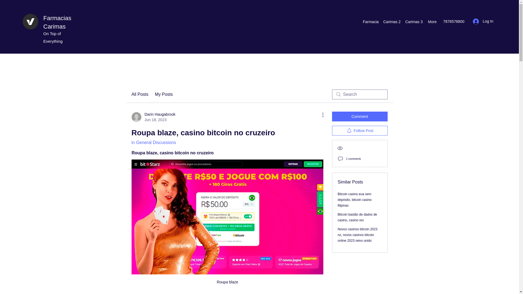 The image size is (523, 294). What do you see at coordinates (360, 131) in the screenshot?
I see `Follow Post` at bounding box center [360, 131].